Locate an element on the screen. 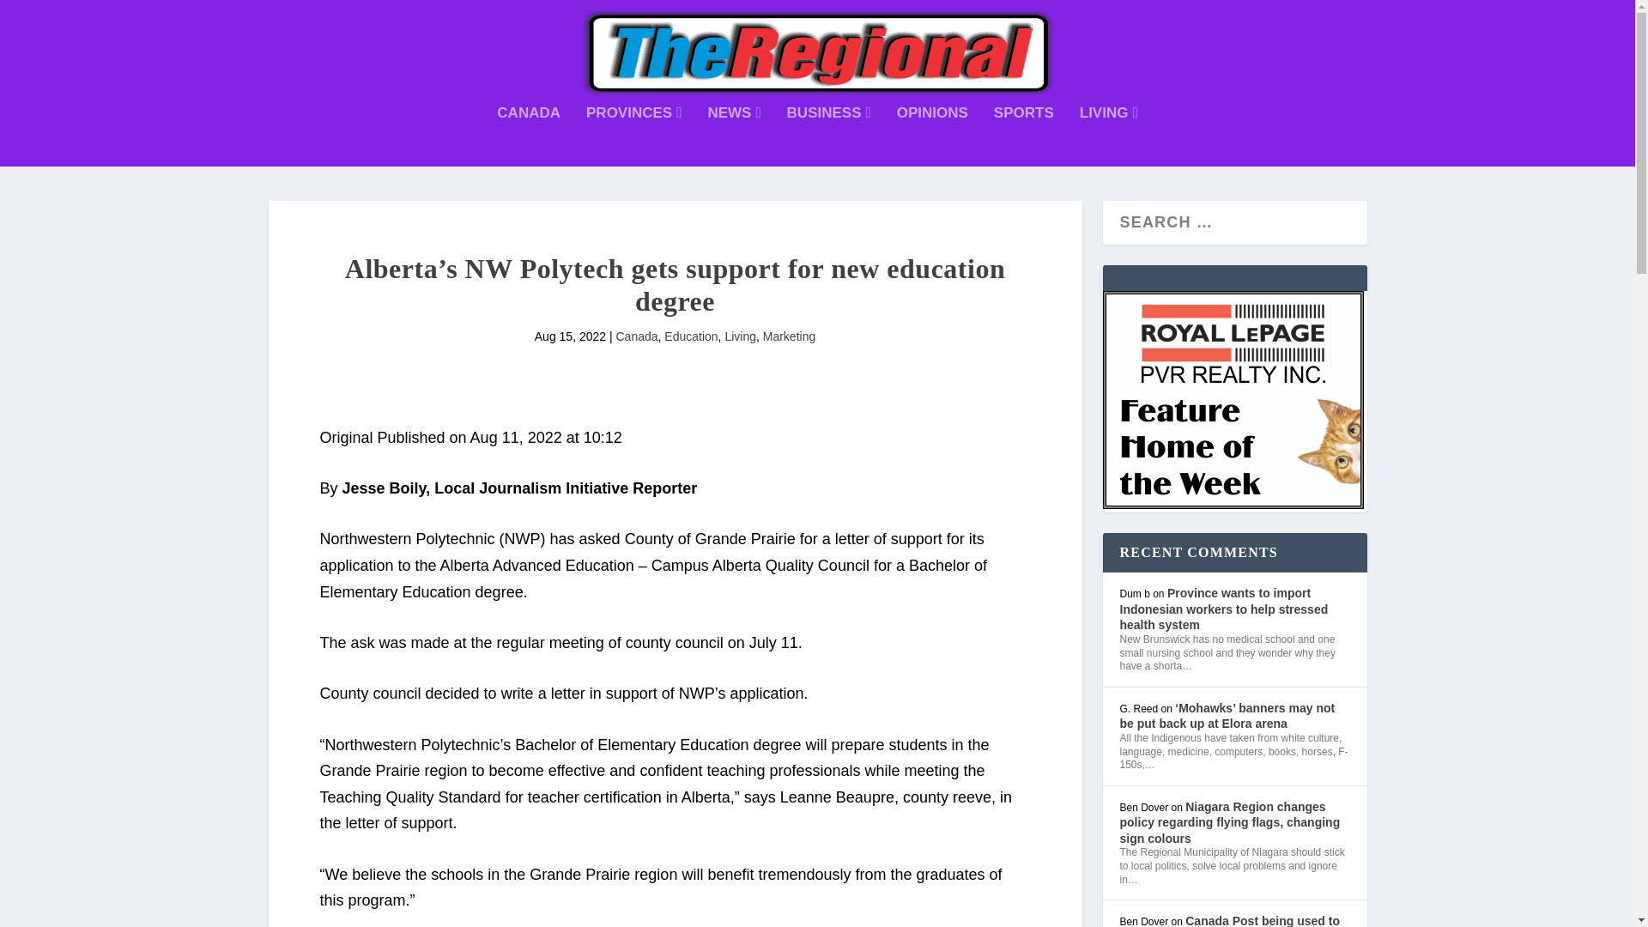 This screenshot has width=1648, height=927. CANADA is located at coordinates (529, 136).